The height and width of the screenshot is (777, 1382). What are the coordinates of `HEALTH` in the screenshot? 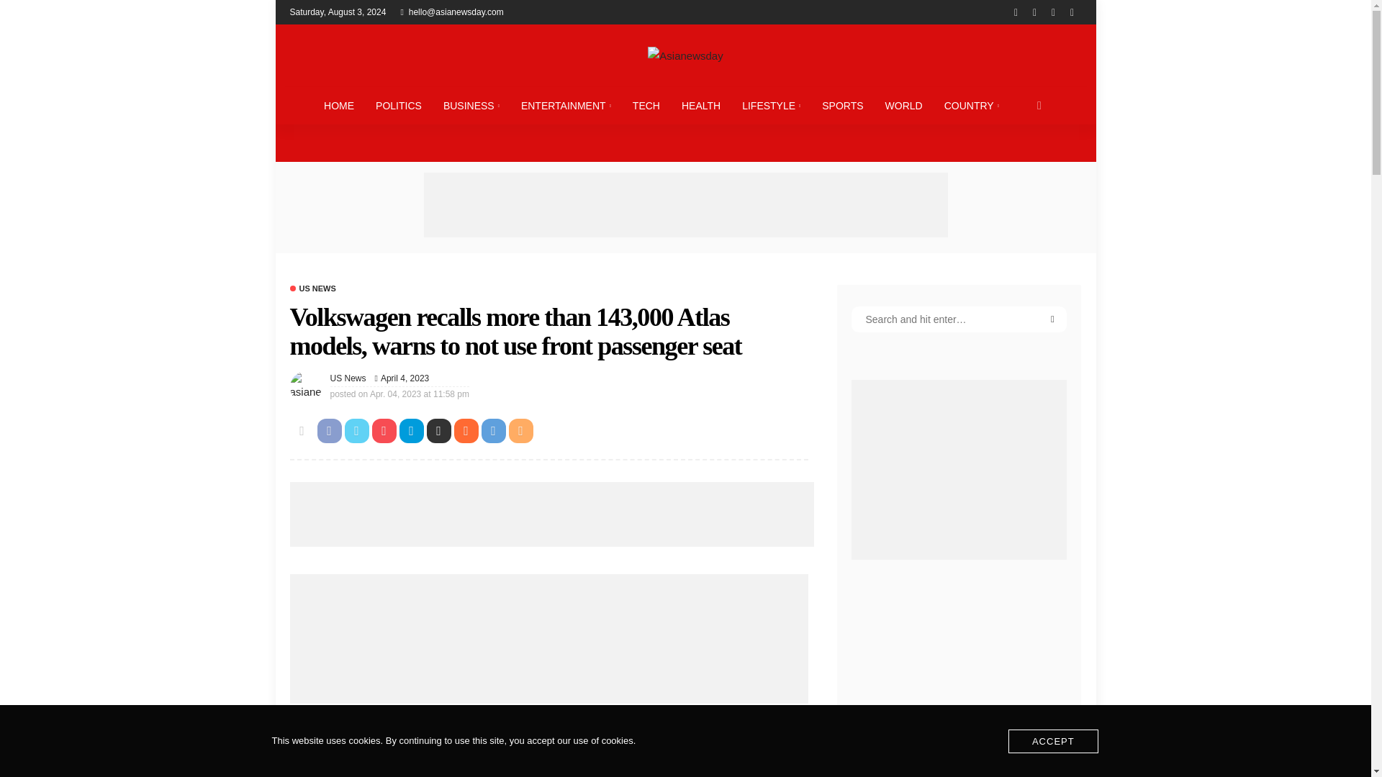 It's located at (700, 105).